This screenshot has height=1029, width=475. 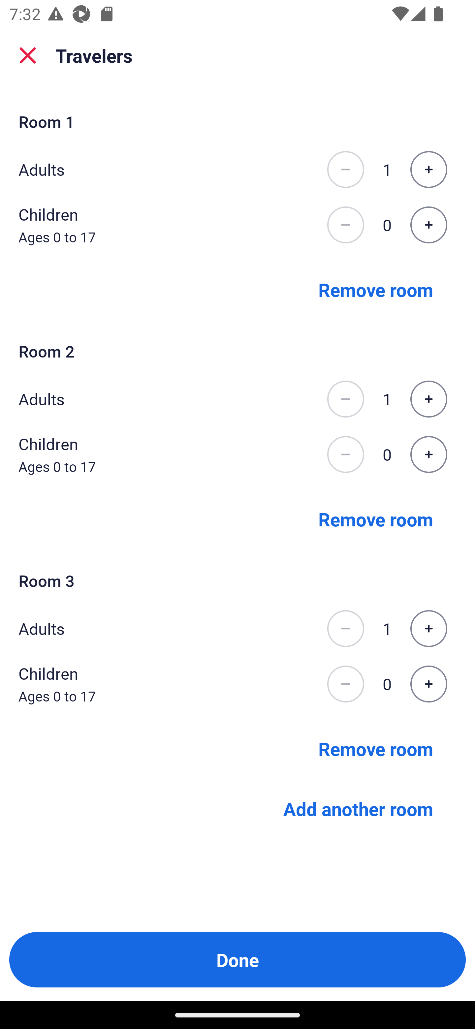 I want to click on Decrease the number of adults, so click(x=345, y=170).